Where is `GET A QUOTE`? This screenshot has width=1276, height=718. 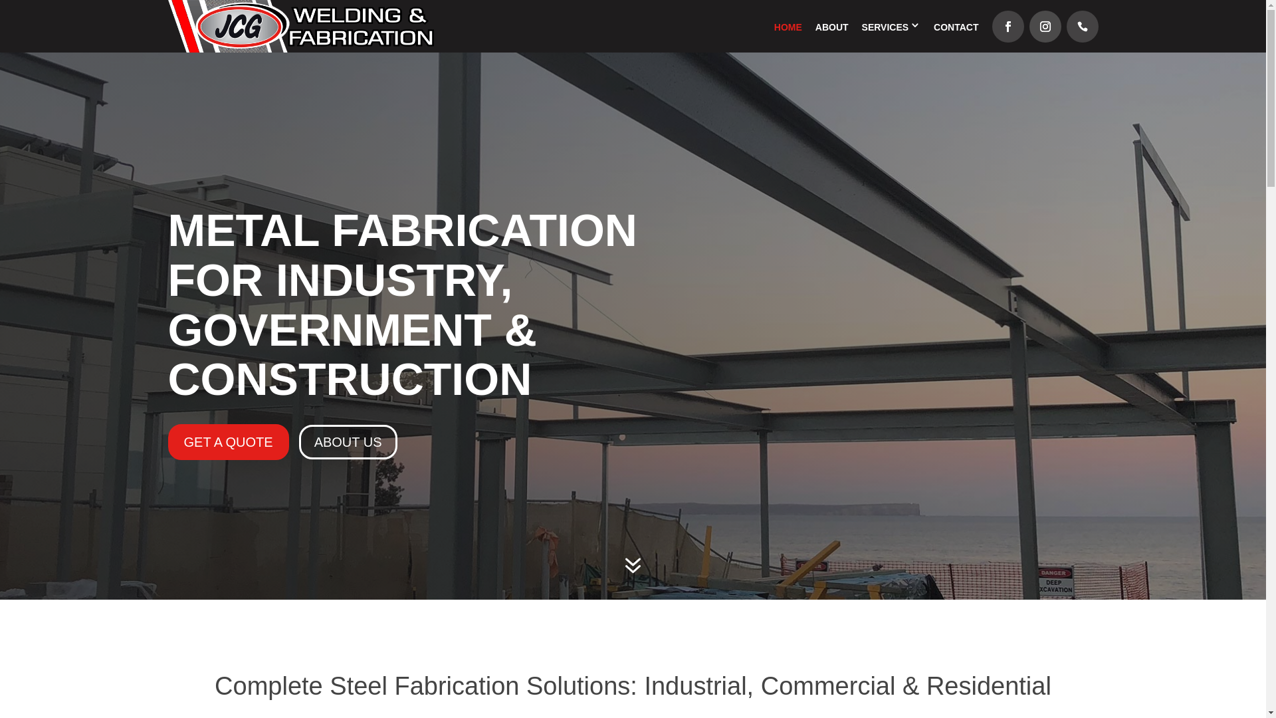 GET A QUOTE is located at coordinates (228, 442).